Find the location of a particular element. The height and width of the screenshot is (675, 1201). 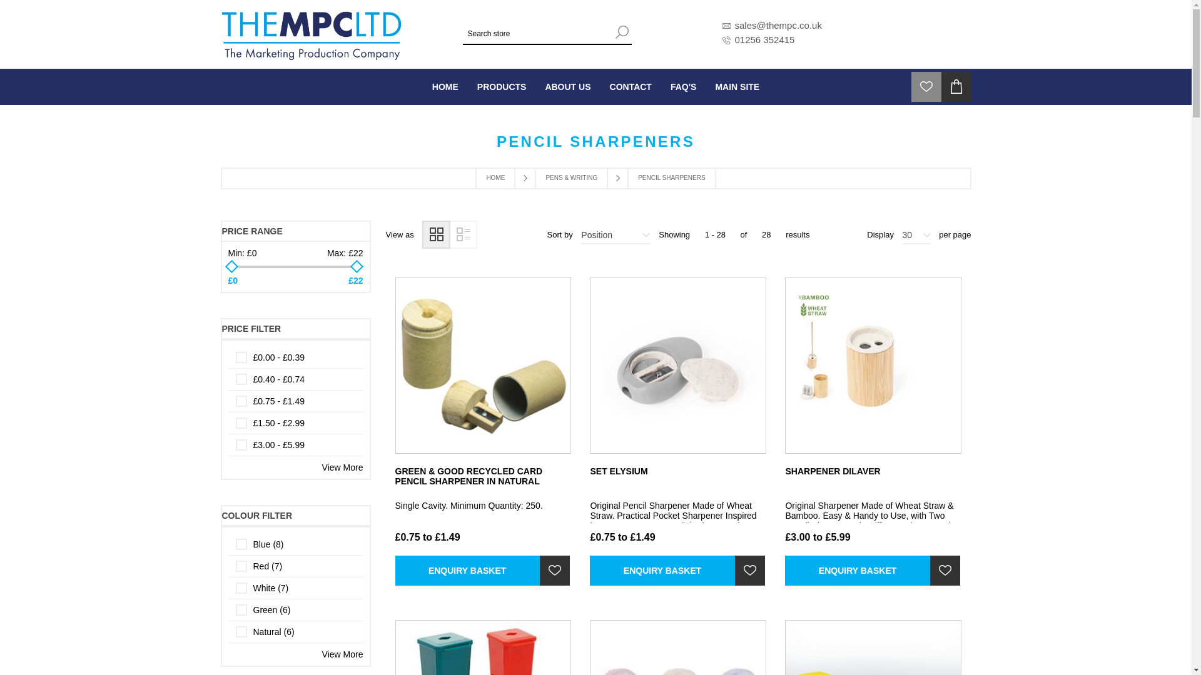

CONTACT is located at coordinates (631, 87).